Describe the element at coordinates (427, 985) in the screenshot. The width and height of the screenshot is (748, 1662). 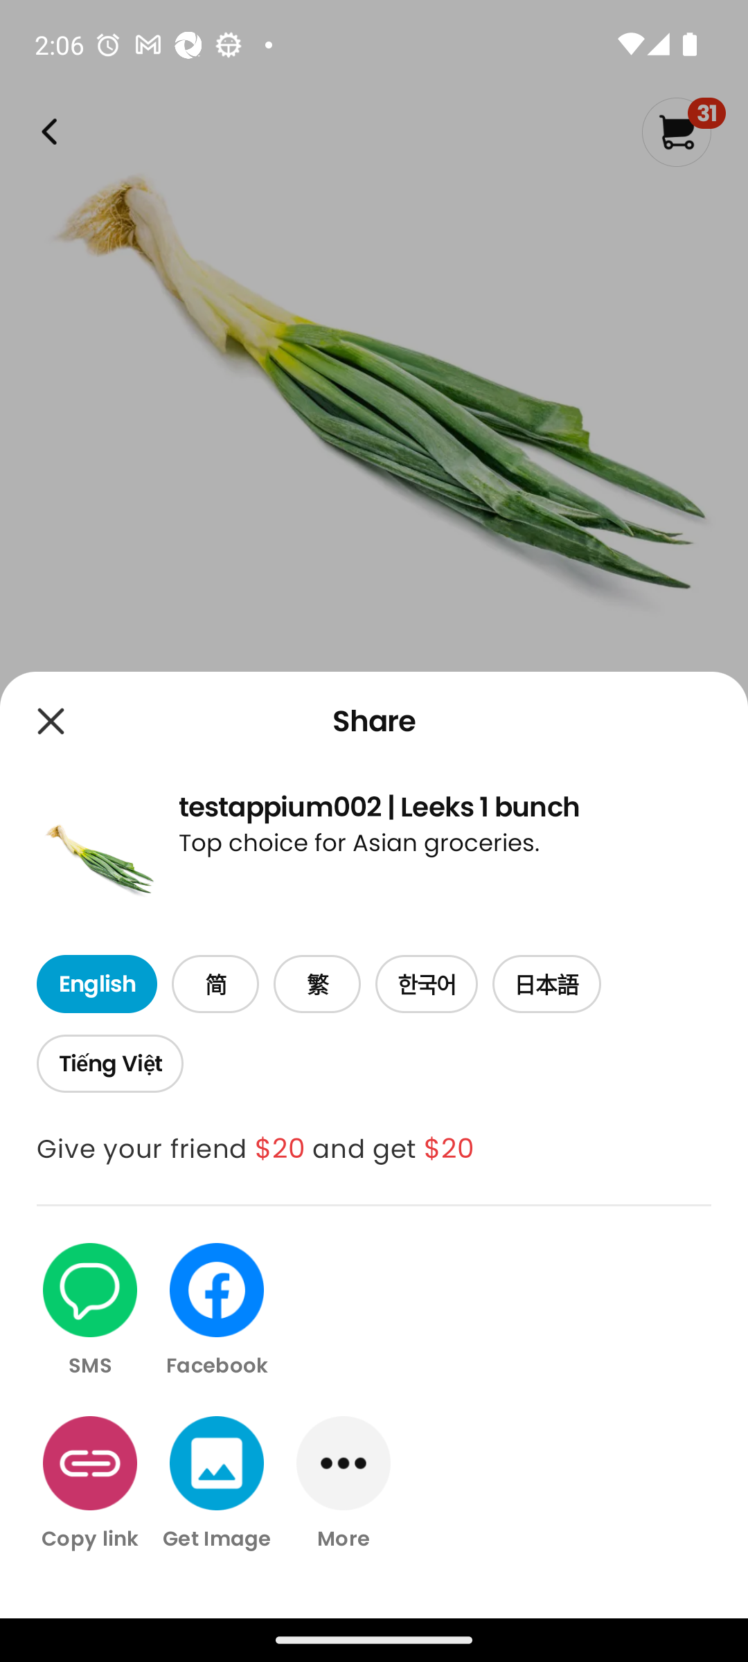
I see `한국어` at that location.